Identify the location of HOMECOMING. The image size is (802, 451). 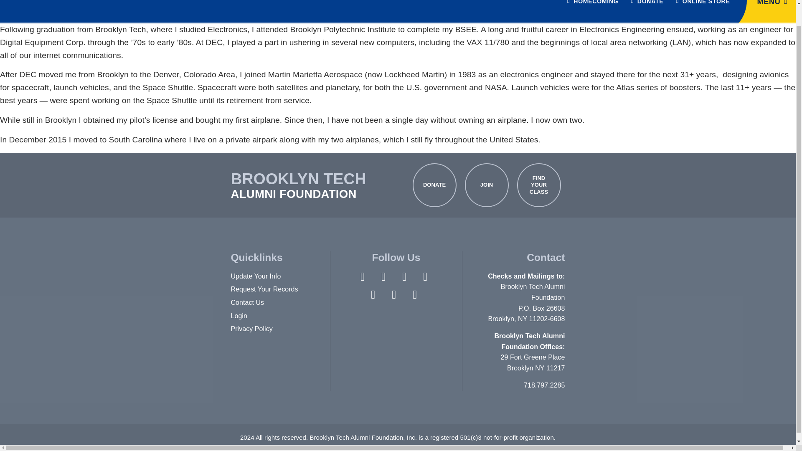
(592, 12).